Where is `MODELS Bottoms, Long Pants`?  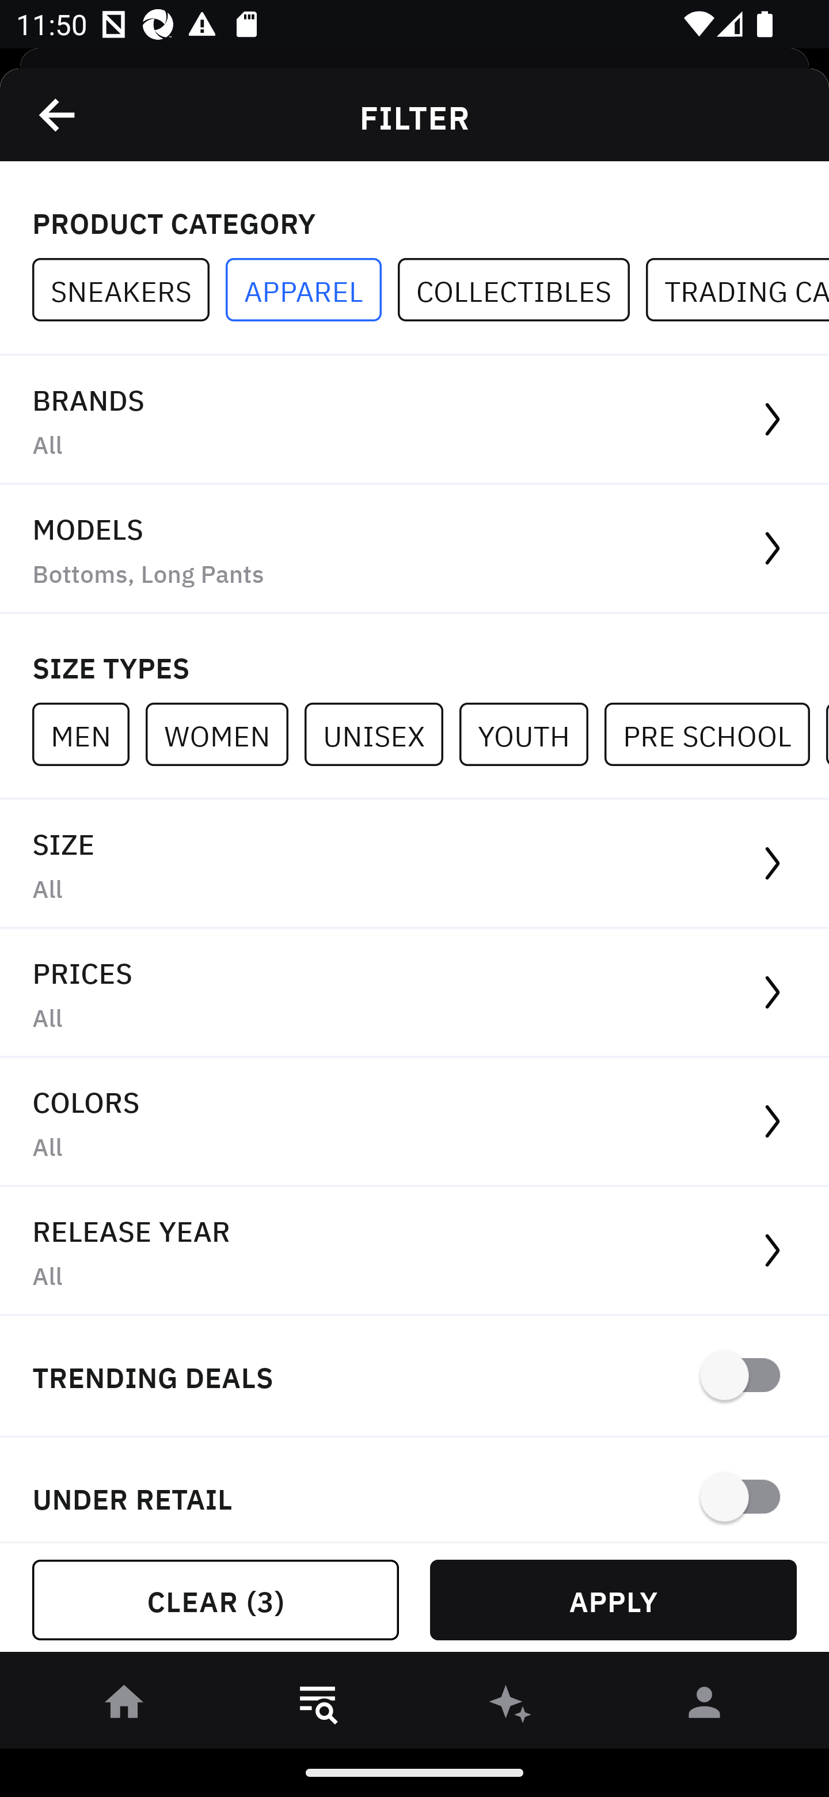
MODELS Bottoms, Long Pants is located at coordinates (414, 549).